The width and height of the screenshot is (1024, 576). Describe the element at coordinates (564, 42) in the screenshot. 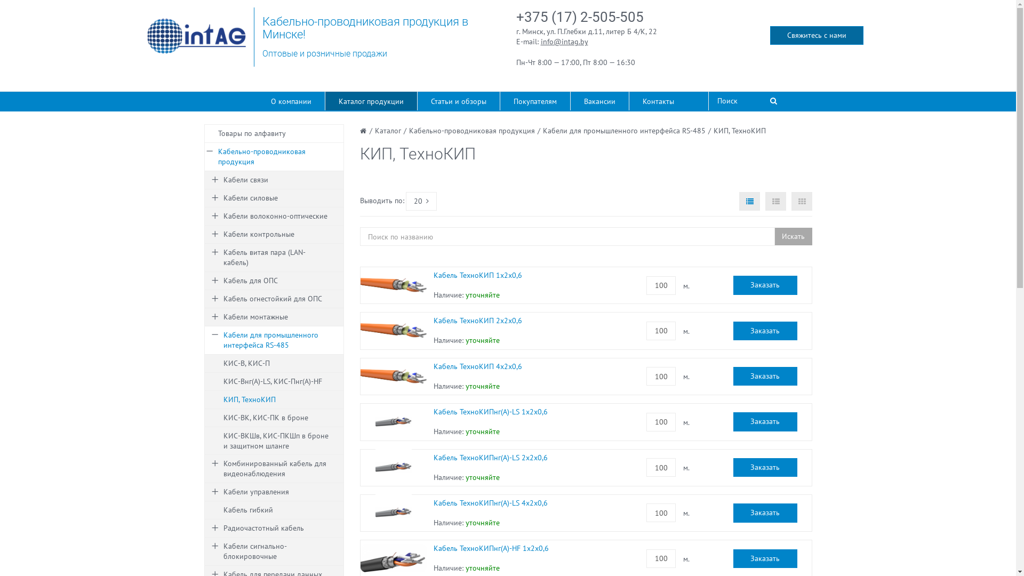

I see `info@intag.by` at that location.